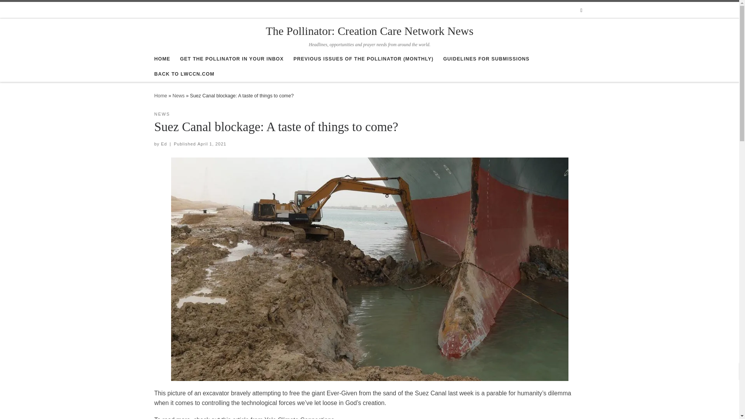 This screenshot has width=745, height=419. Describe the element at coordinates (161, 95) in the screenshot. I see `Home` at that location.